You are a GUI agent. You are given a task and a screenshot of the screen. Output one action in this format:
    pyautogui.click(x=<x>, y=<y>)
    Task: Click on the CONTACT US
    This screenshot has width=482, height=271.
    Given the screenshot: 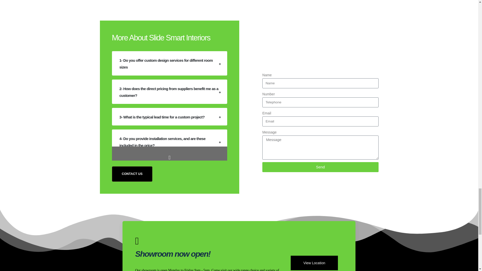 What is the action you would take?
    pyautogui.click(x=132, y=174)
    